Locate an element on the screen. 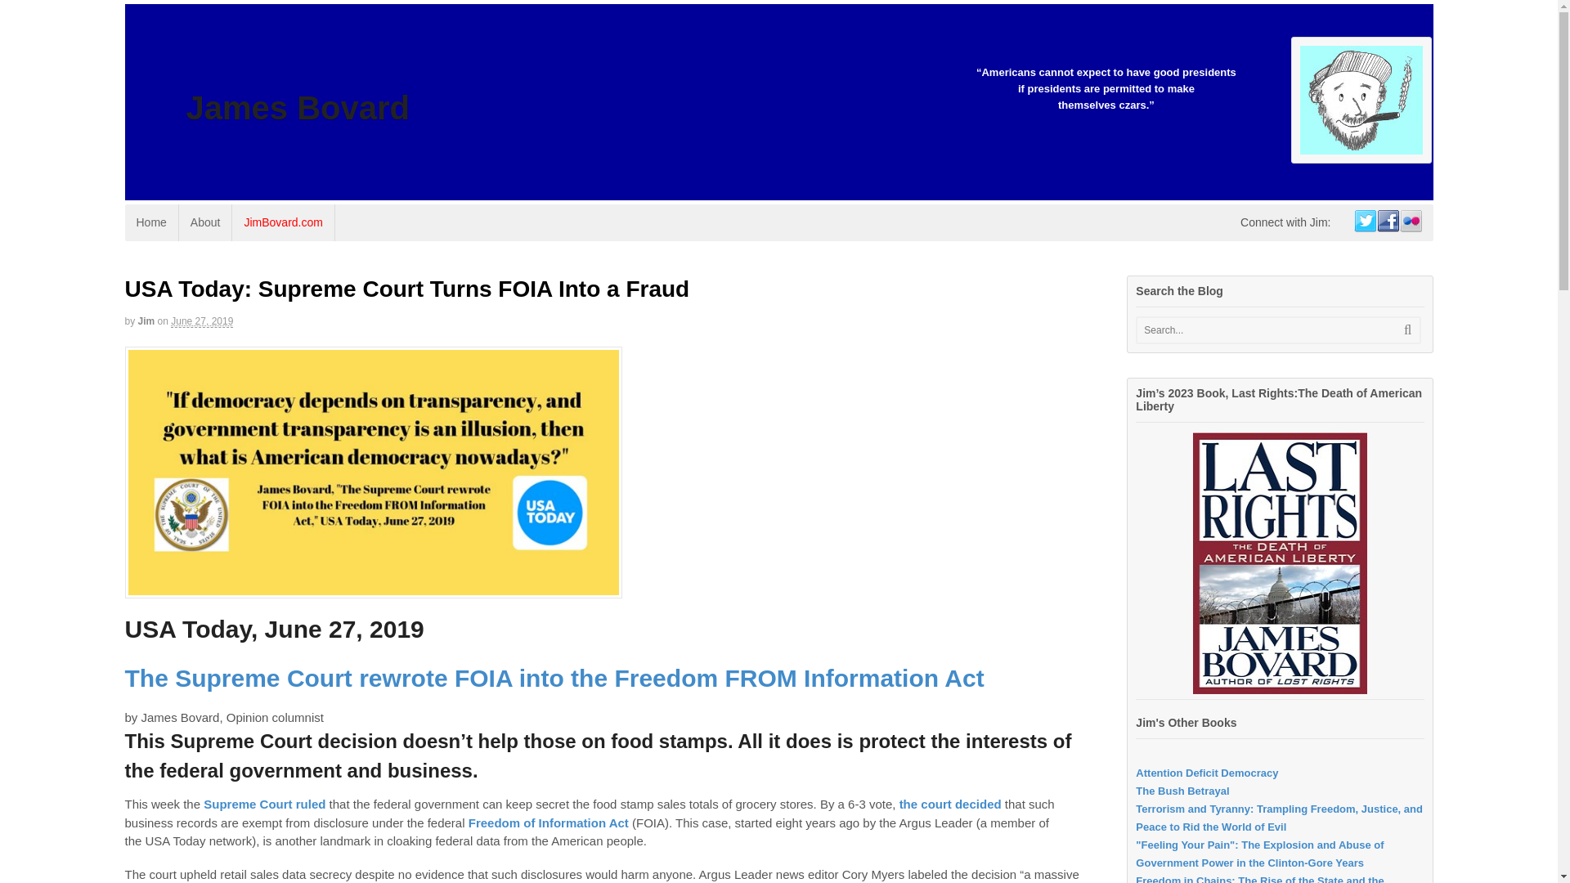 This screenshot has height=883, width=1570. Posts by Jim is located at coordinates (146, 320).